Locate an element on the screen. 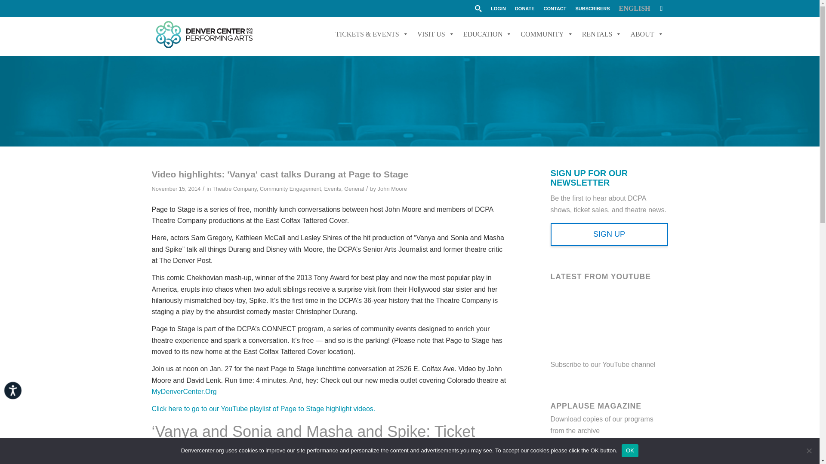  No is located at coordinates (809, 450).